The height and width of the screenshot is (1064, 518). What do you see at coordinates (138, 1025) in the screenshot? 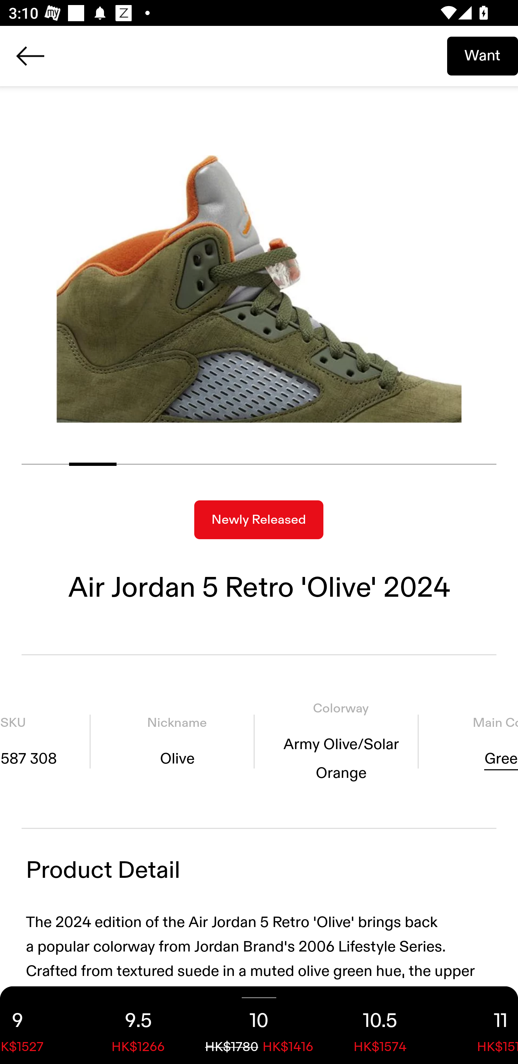
I see `9.5 HK$1266` at bounding box center [138, 1025].